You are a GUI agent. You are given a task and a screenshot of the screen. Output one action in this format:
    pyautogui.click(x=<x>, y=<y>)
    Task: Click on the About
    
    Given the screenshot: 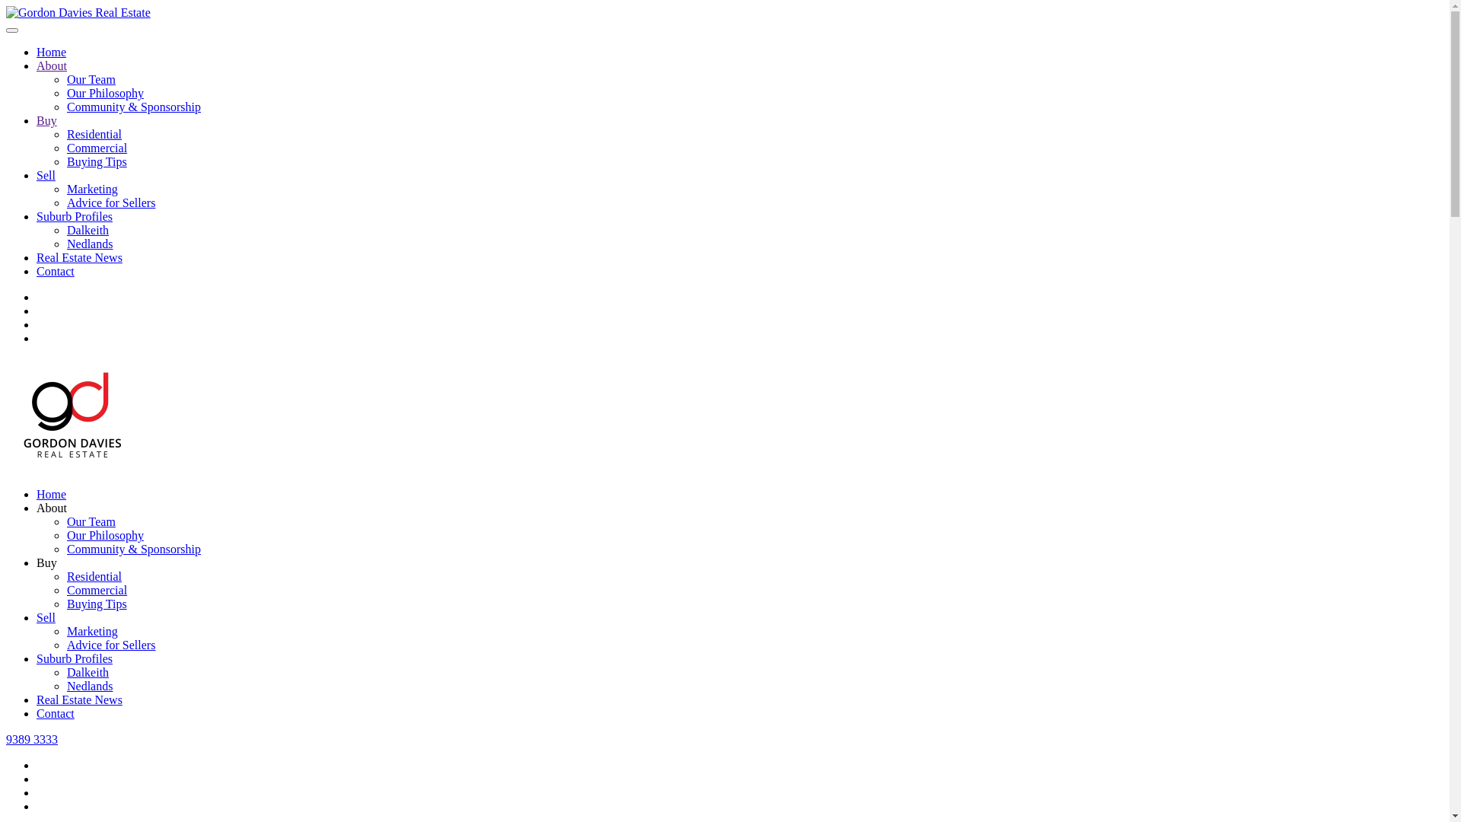 What is the action you would take?
    pyautogui.click(x=52, y=508)
    